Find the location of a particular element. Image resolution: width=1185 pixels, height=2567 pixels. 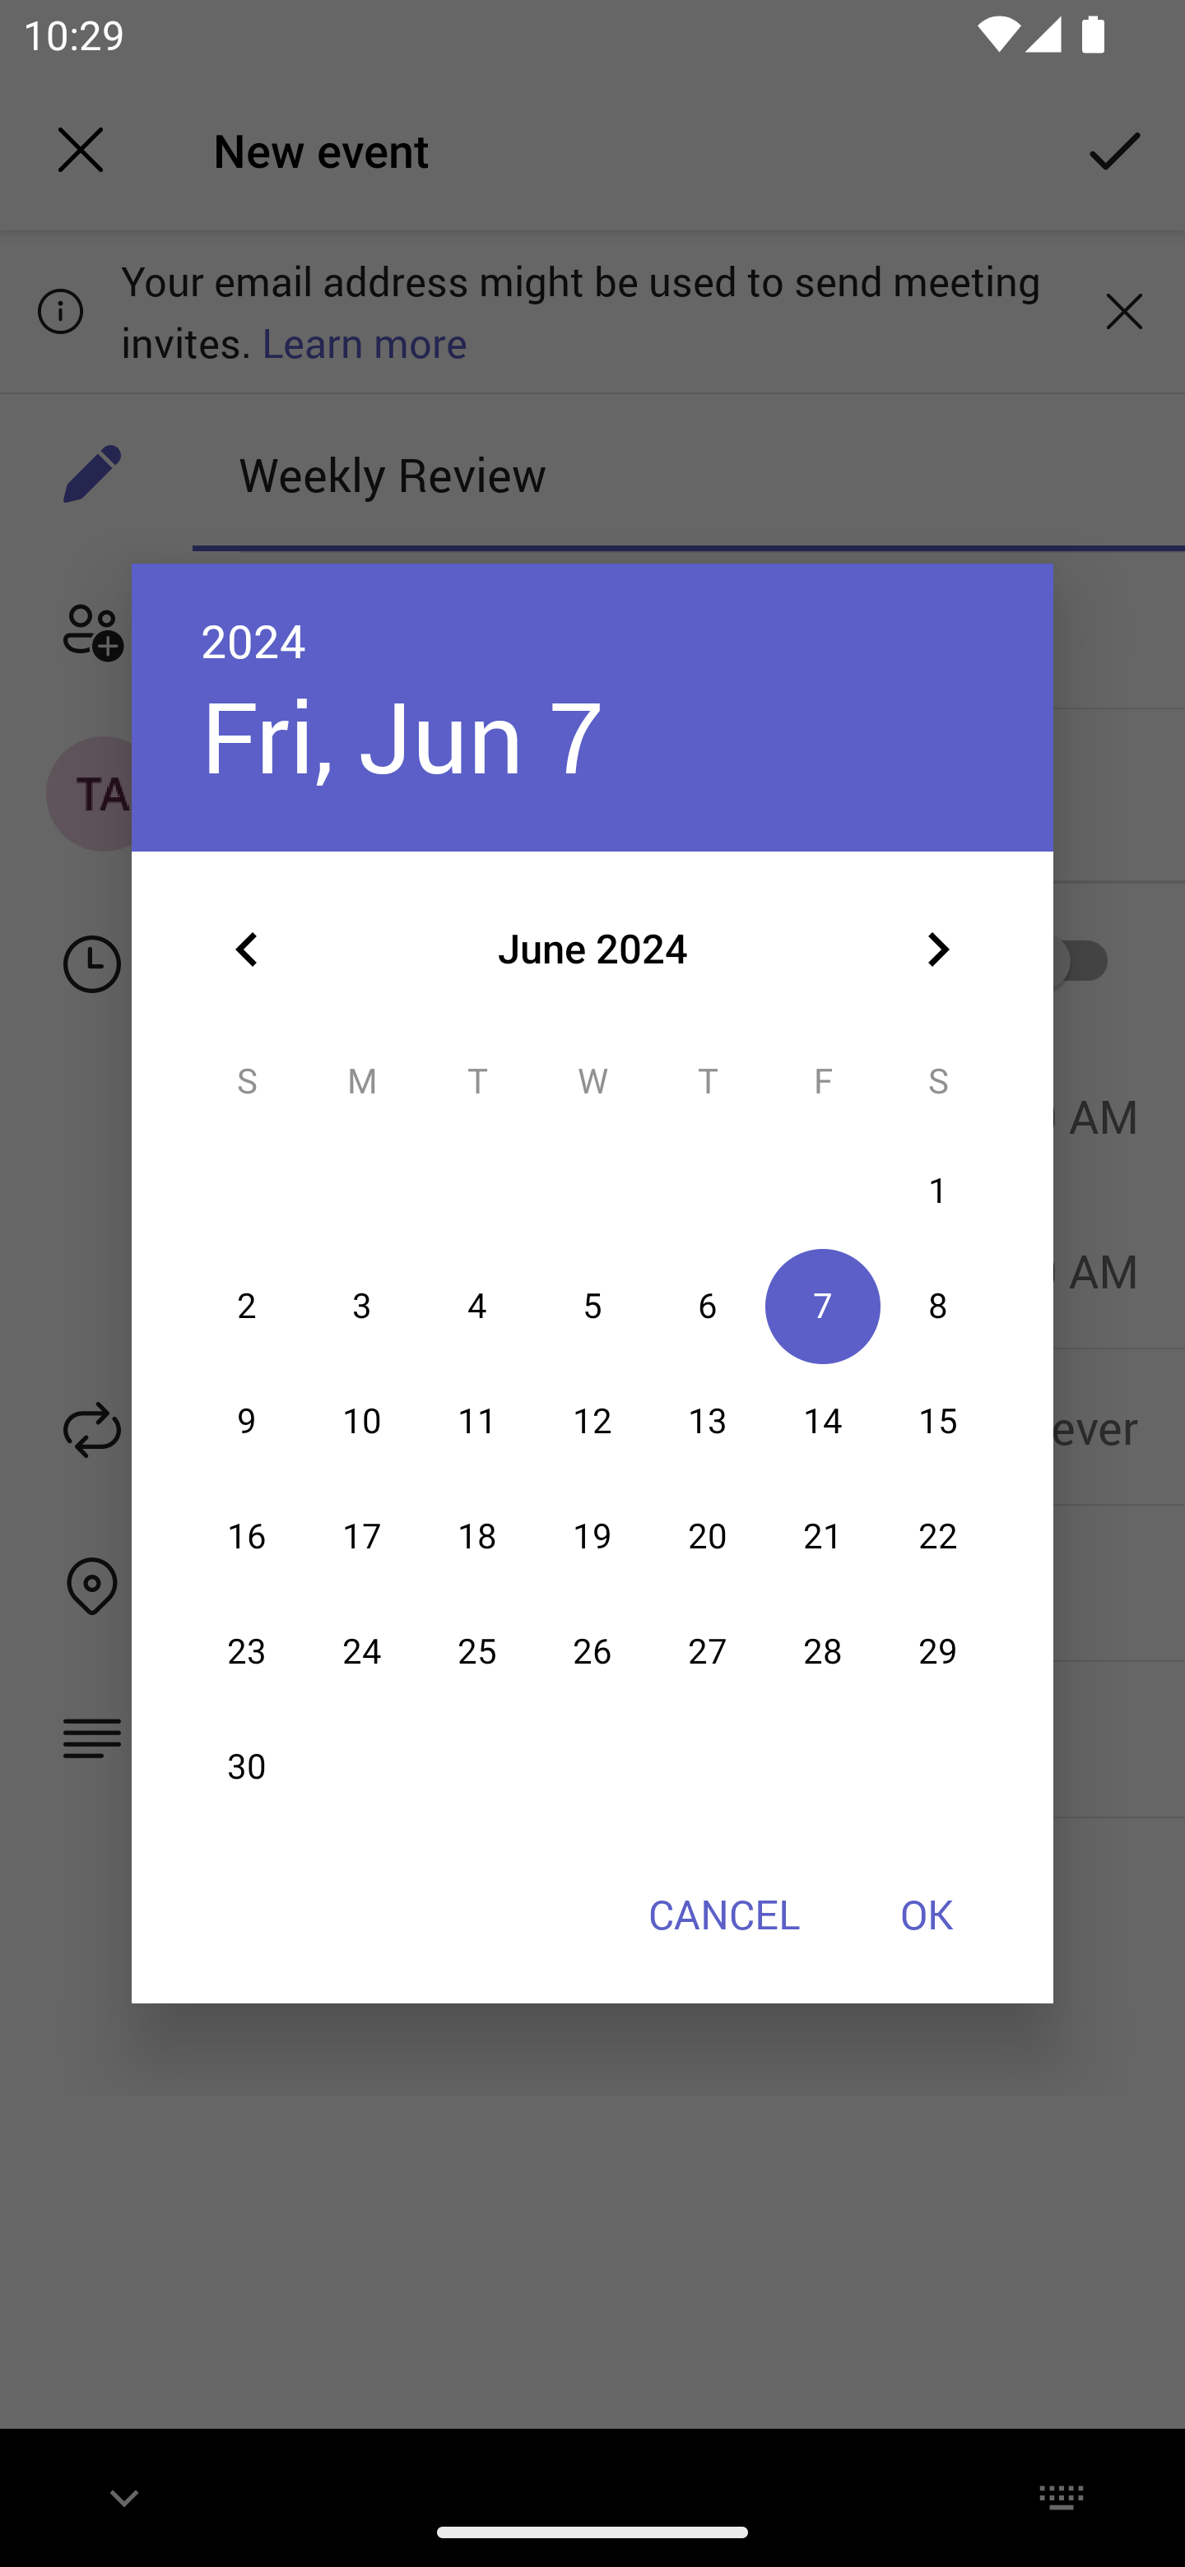

Previous month is located at coordinates (247, 949).